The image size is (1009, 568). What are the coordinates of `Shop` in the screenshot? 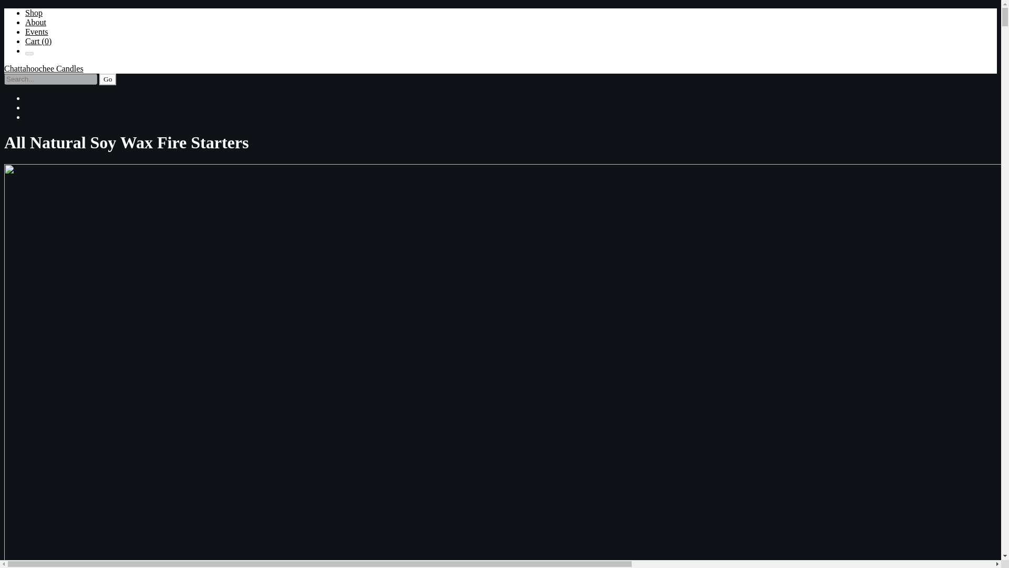 It's located at (34, 13).